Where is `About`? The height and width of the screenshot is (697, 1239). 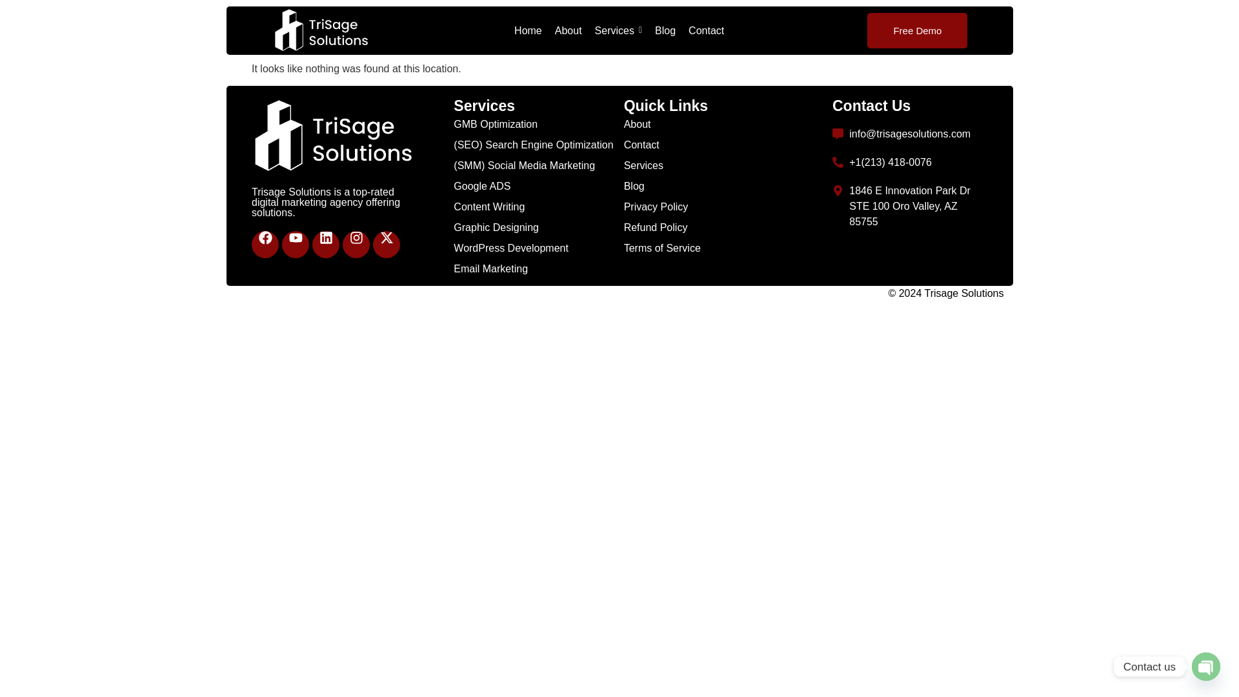 About is located at coordinates (569, 30).